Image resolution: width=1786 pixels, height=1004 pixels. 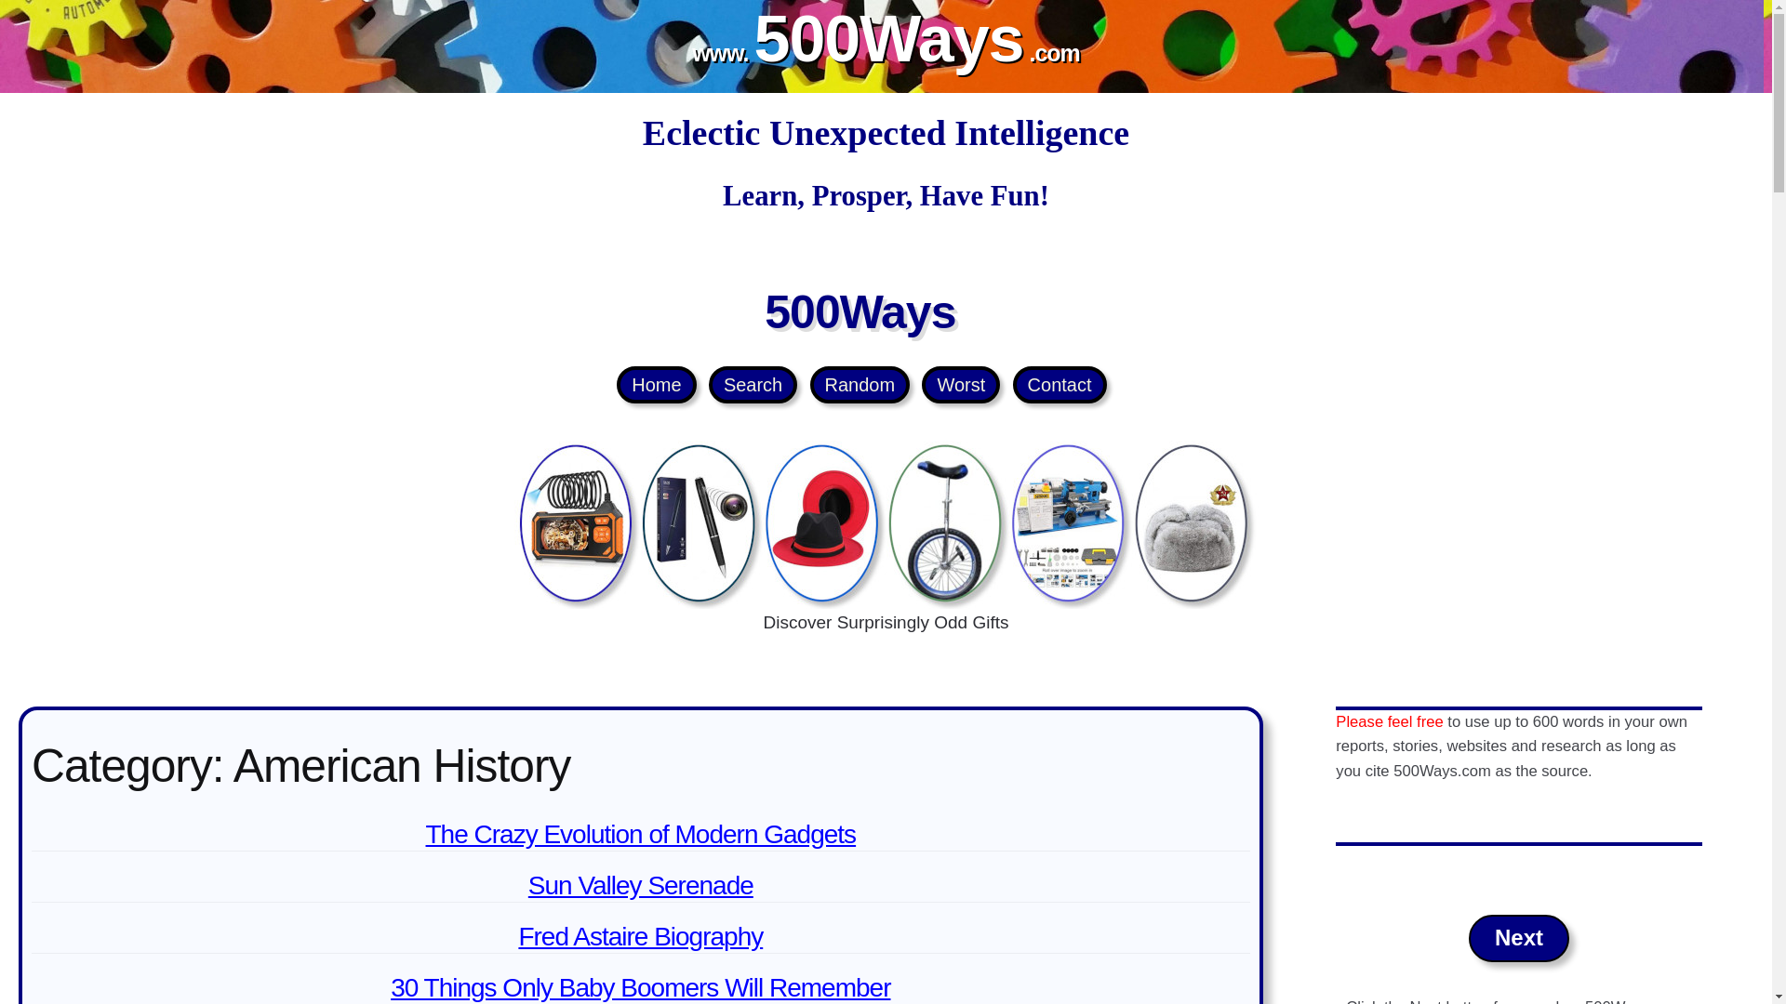 What do you see at coordinates (960, 385) in the screenshot?
I see `Worst` at bounding box center [960, 385].